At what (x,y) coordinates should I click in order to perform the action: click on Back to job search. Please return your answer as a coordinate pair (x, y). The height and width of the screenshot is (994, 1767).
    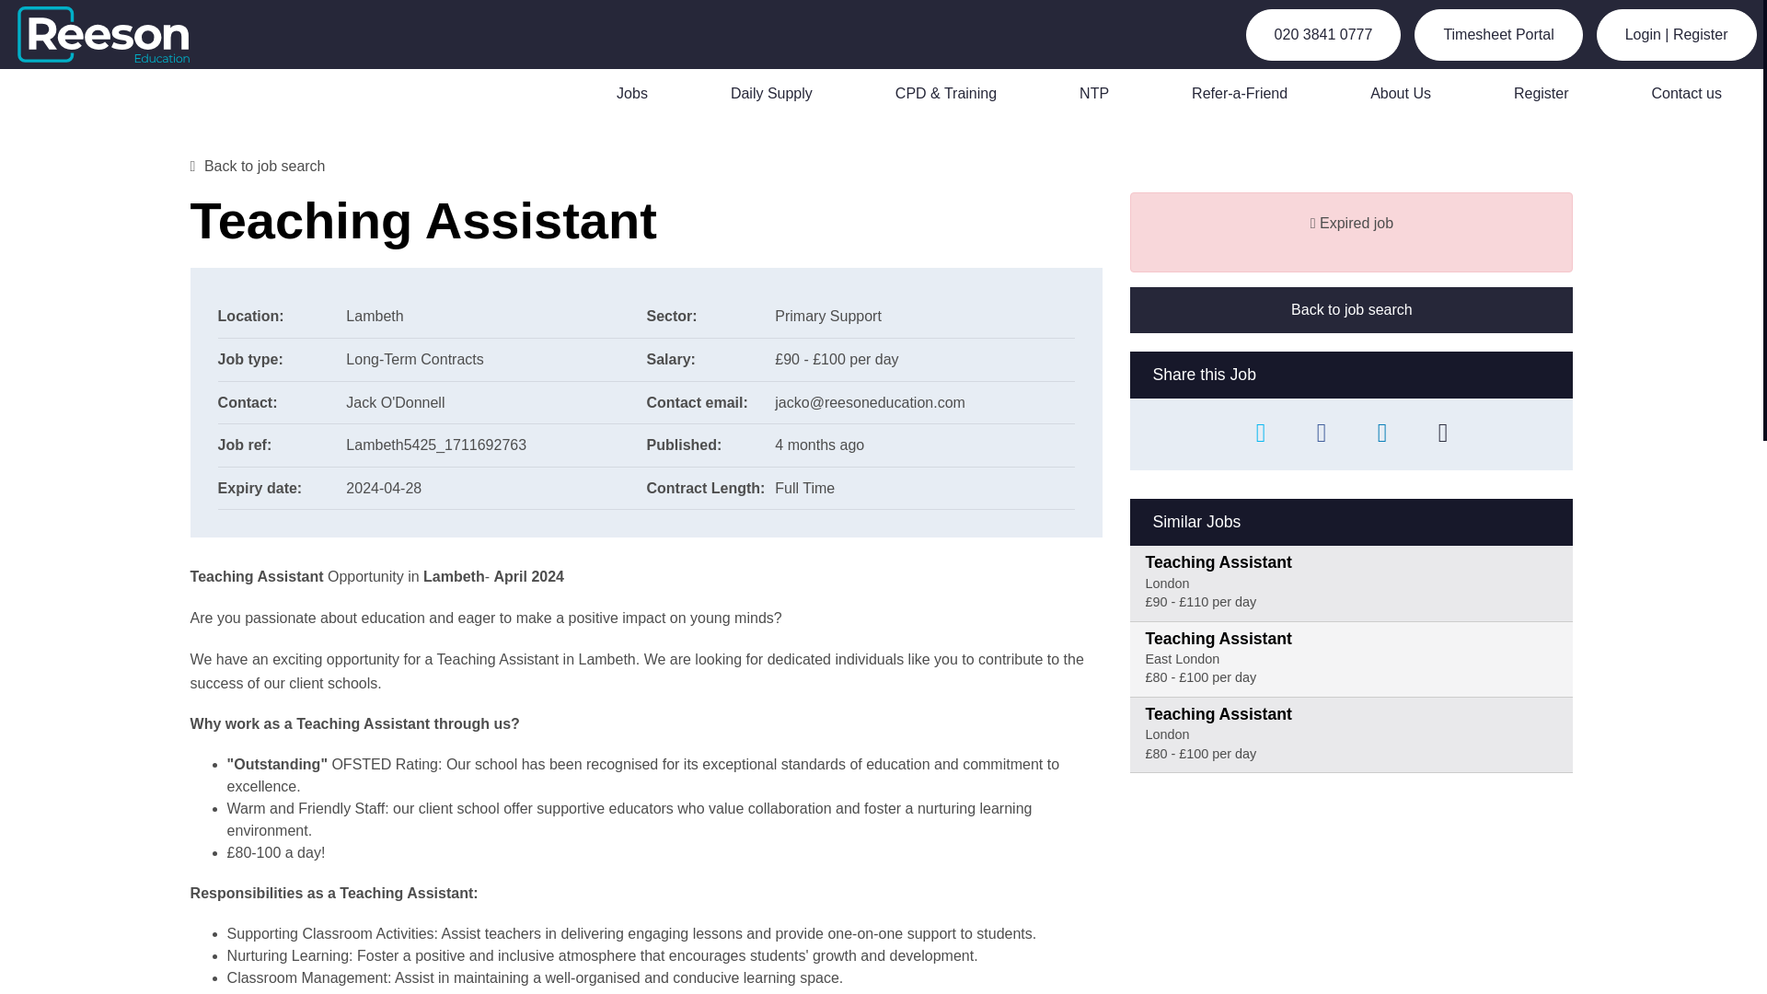
    Looking at the image, I should click on (258, 166).